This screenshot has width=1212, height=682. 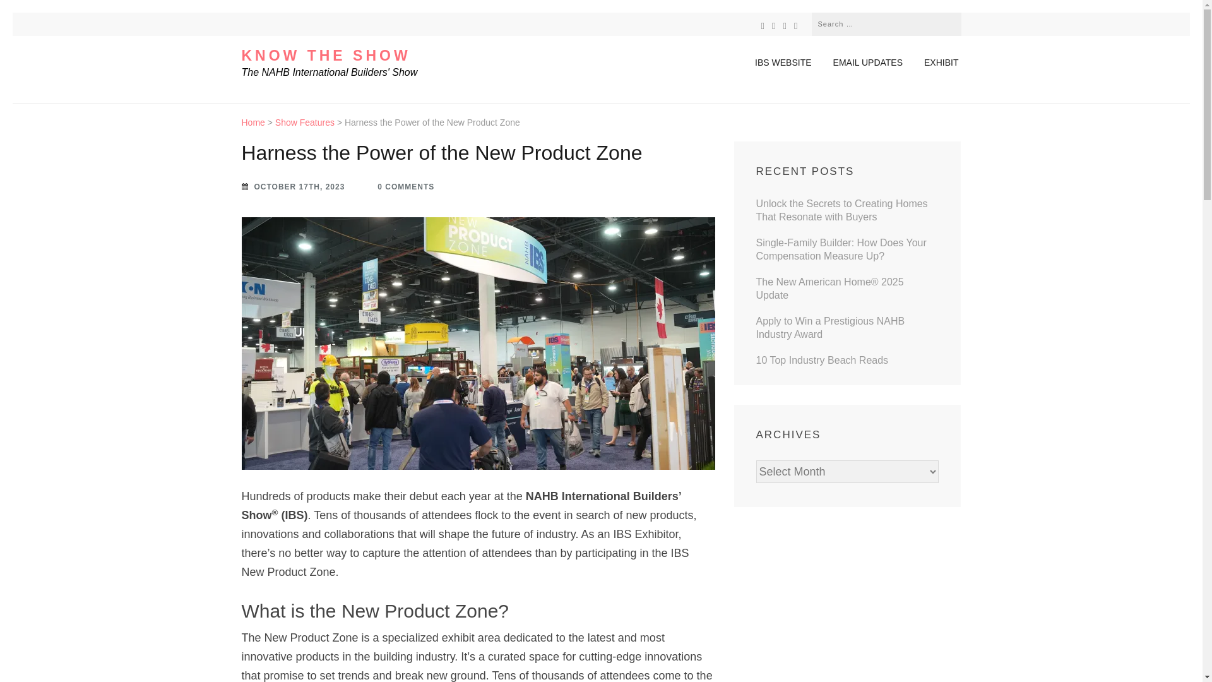 I want to click on Search, so click(x=951, y=23).